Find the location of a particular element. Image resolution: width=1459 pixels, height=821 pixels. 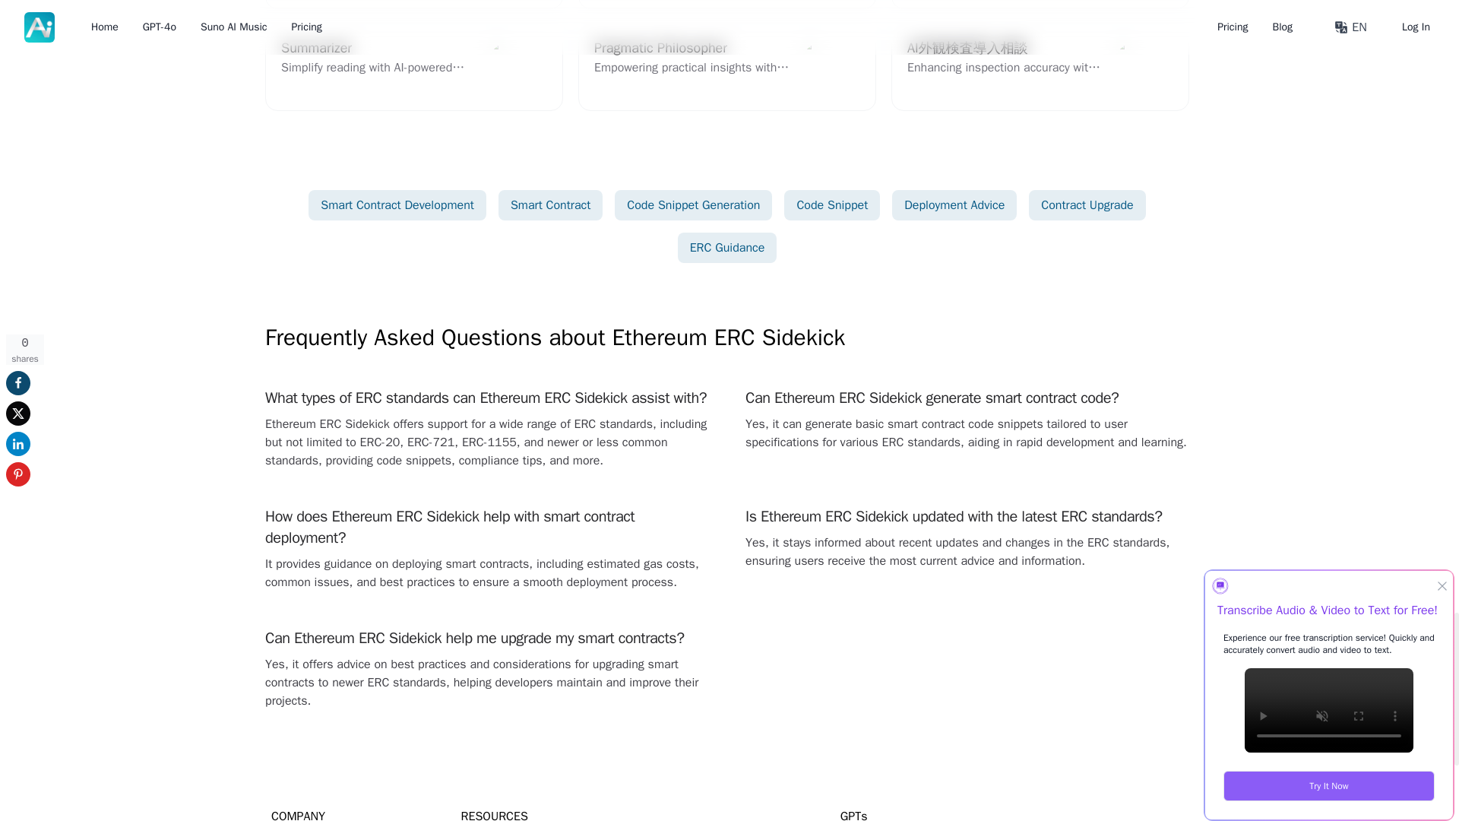

Pragmatic Philosopher is located at coordinates (414, 67).